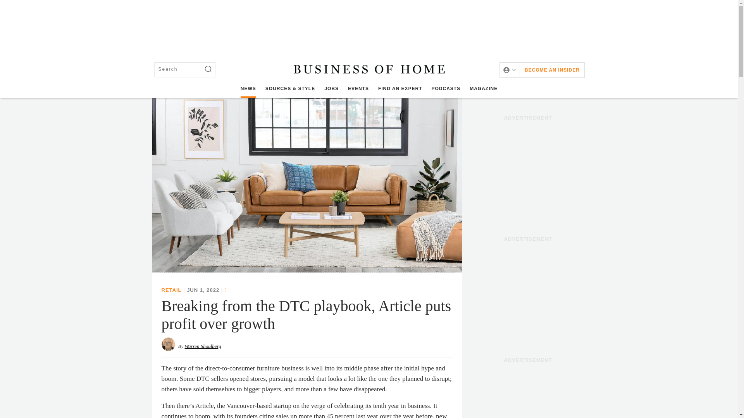 Image resolution: width=744 pixels, height=418 pixels. I want to click on 3rd party ad content, so click(528, 392).